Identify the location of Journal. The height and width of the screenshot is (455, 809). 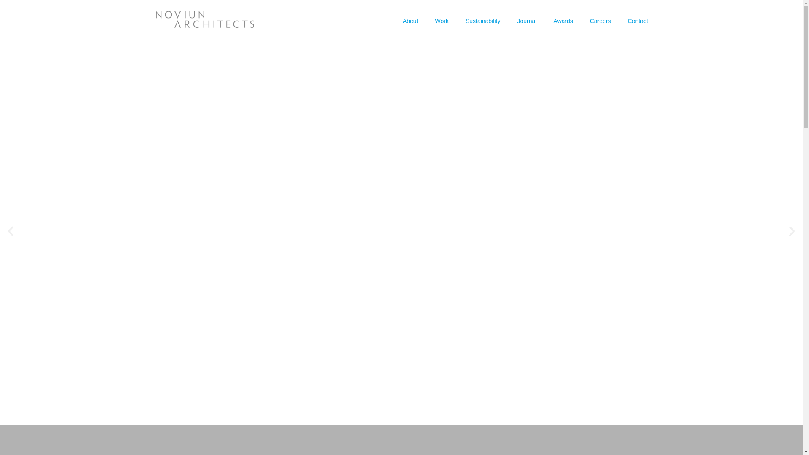
(527, 20).